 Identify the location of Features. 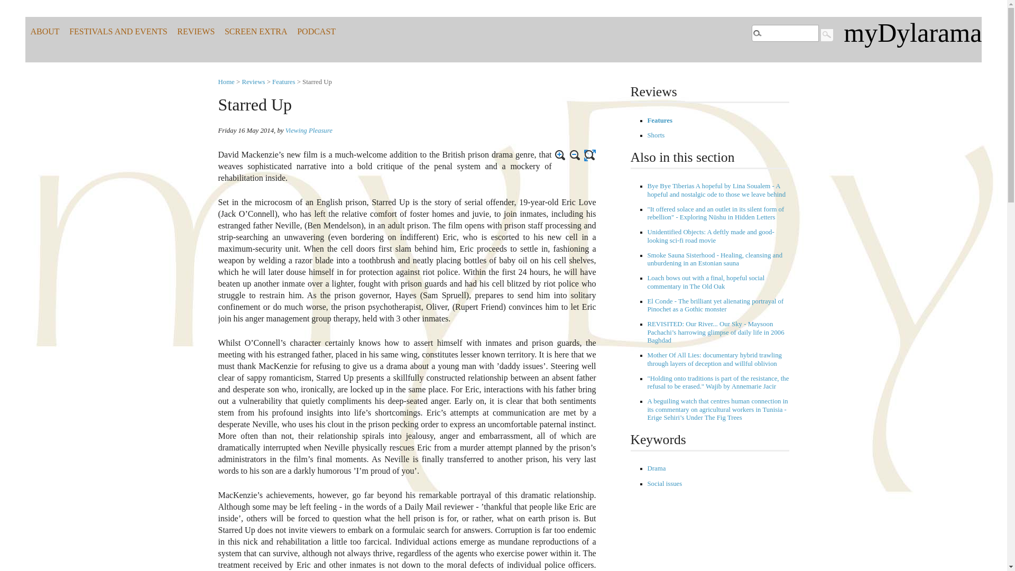
(660, 121).